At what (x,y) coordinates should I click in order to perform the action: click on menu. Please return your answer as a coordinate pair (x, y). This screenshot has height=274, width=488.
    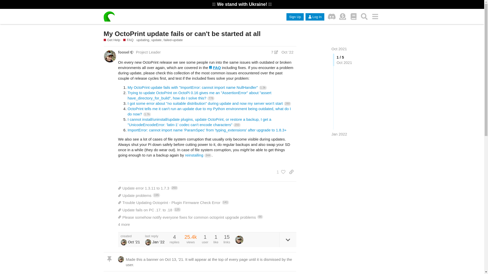
    Looking at the image, I should click on (375, 17).